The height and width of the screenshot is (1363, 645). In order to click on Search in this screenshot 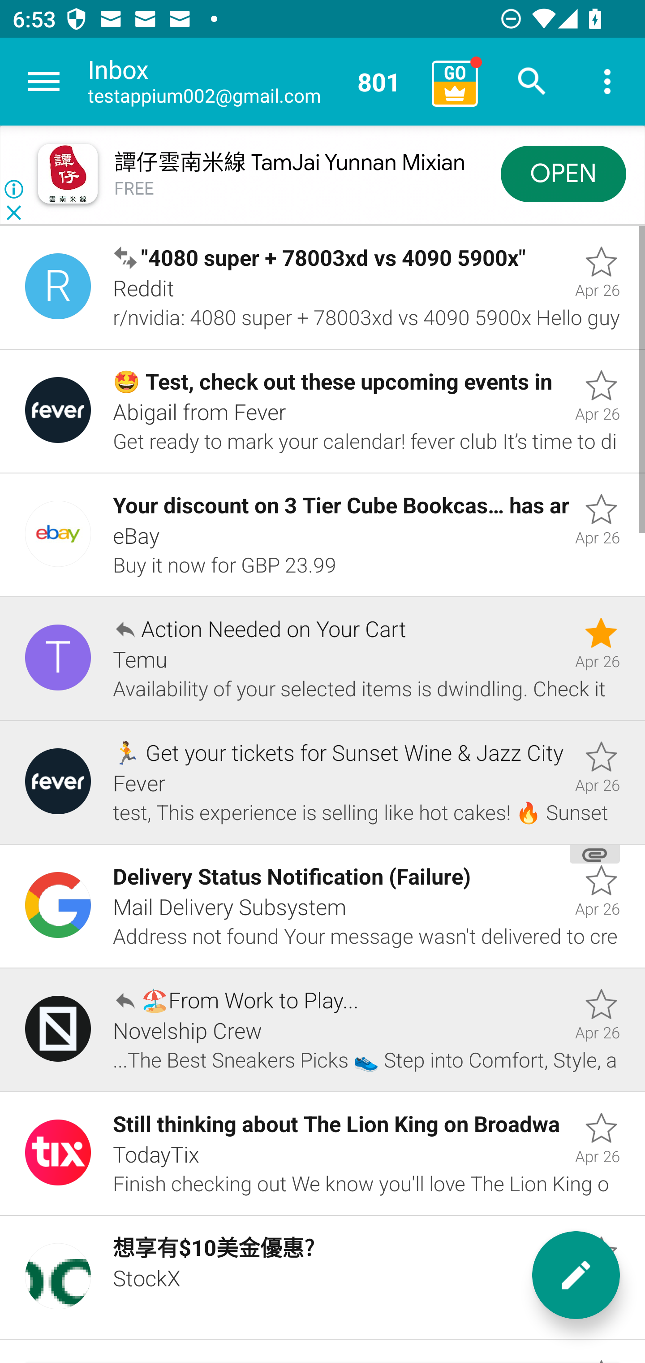, I will do `click(532, 82)`.